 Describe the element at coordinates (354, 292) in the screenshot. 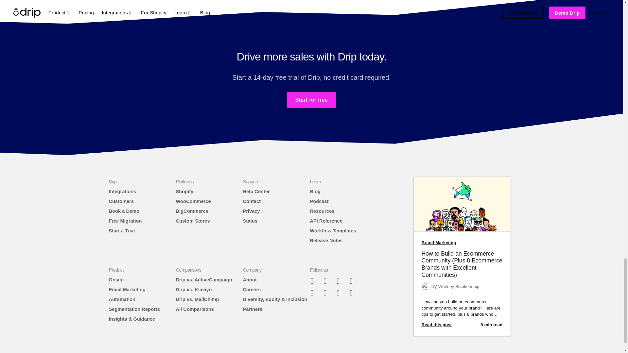

I see `YouTube` at that location.